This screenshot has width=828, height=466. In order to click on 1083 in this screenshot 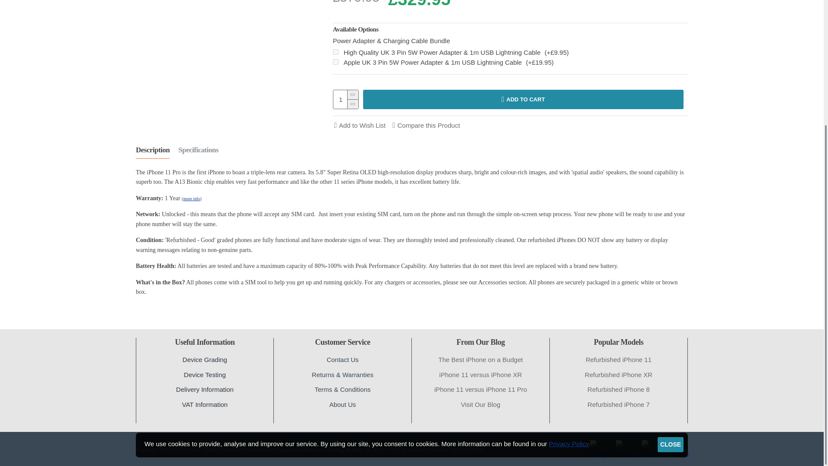, I will do `click(336, 52)`.